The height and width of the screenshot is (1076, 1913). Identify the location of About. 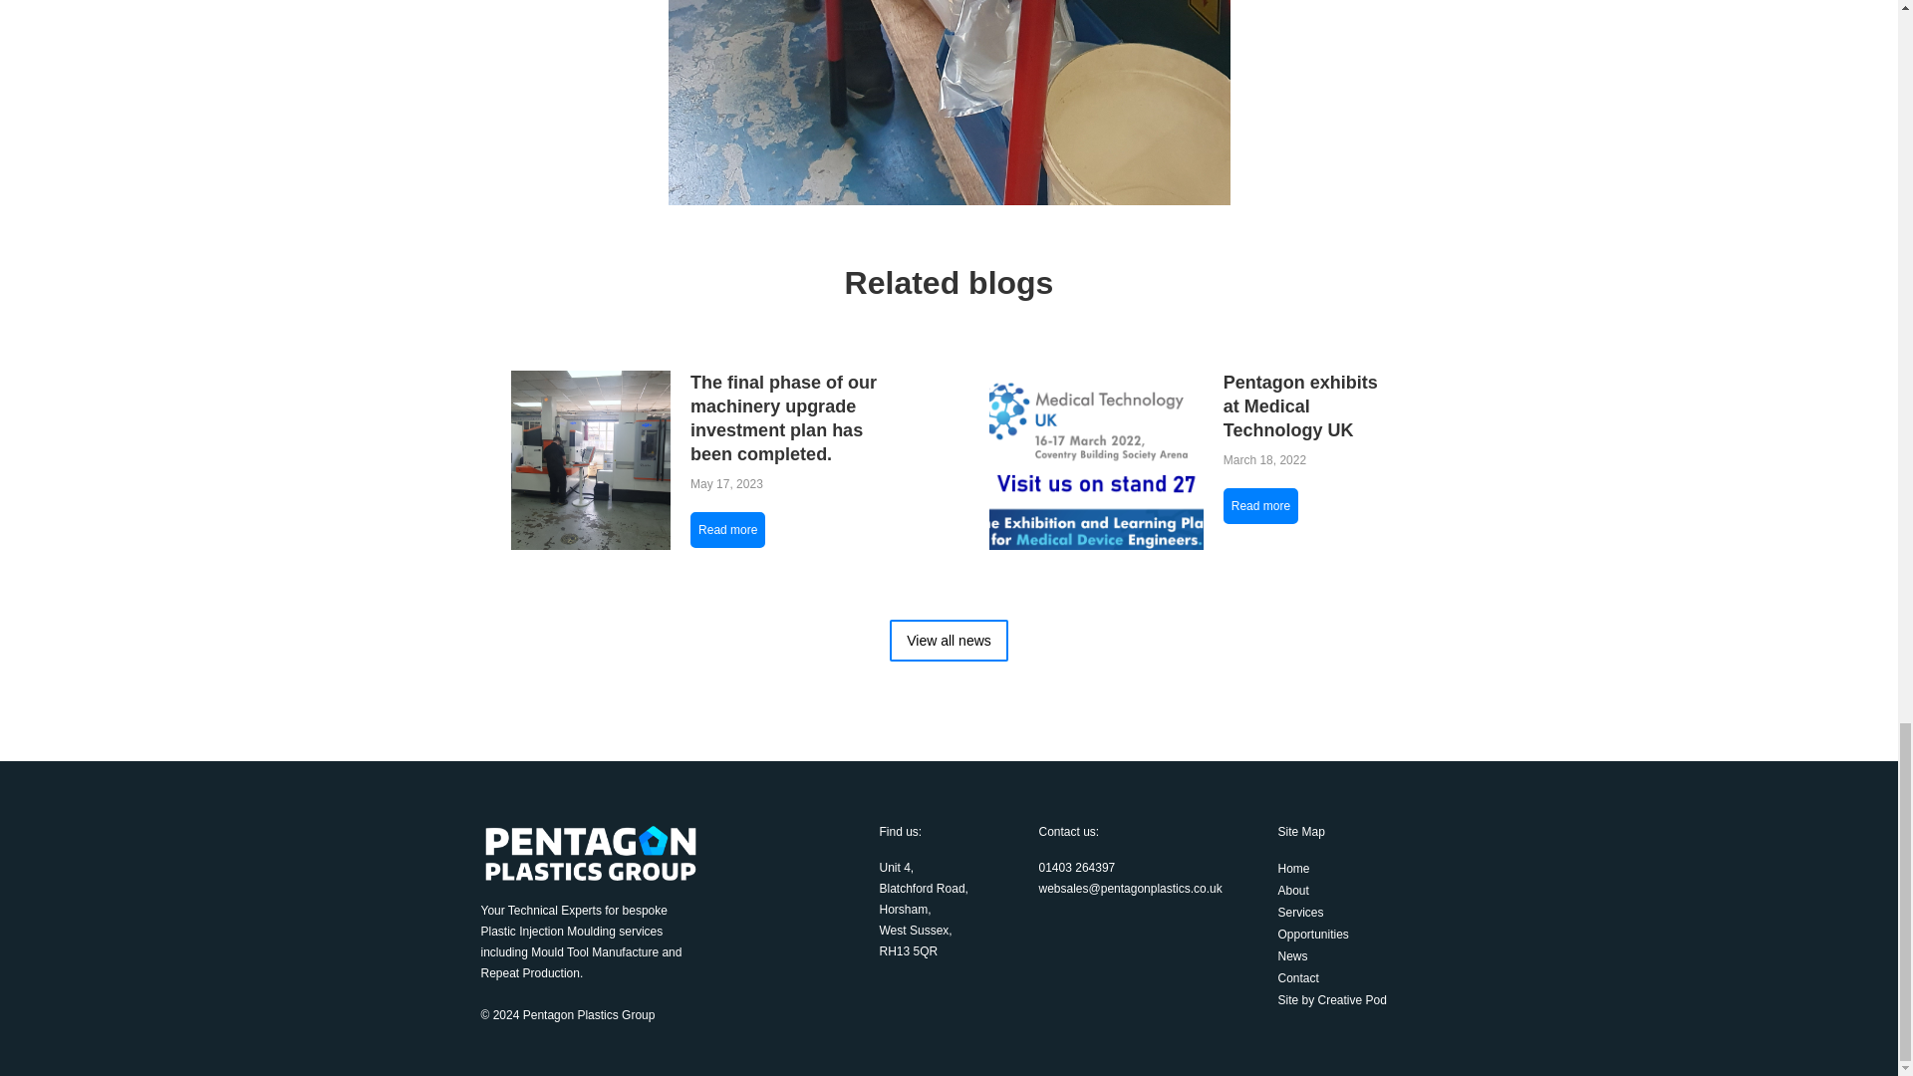
(1347, 891).